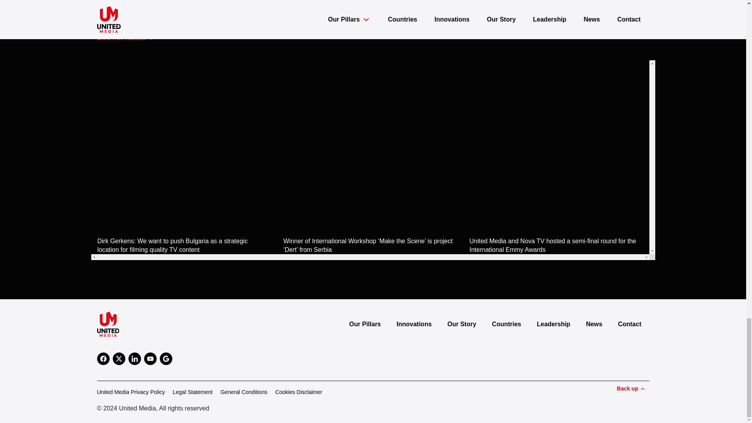 Image resolution: width=752 pixels, height=423 pixels. I want to click on Innovations, so click(414, 324).